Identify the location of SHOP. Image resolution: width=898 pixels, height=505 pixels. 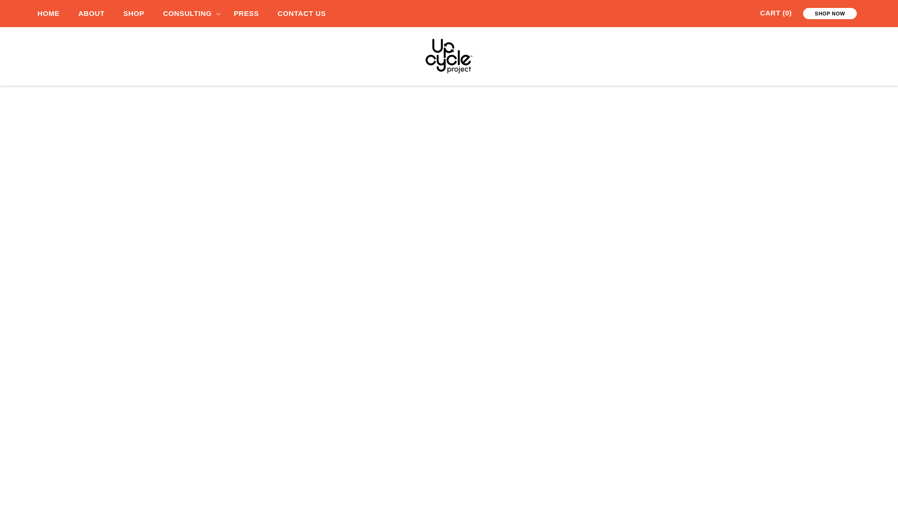
(134, 13).